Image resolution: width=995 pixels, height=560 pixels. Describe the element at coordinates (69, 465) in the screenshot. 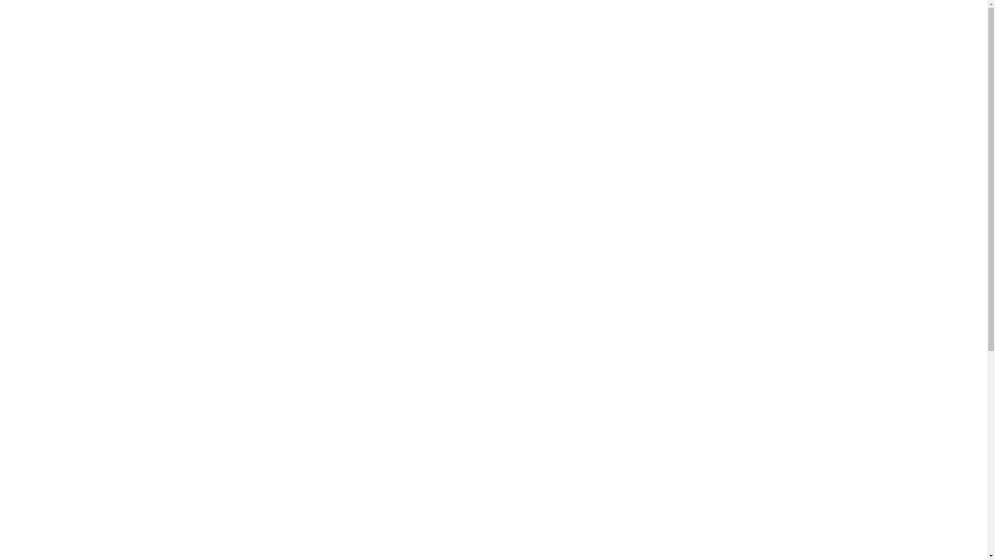

I see `Reserve Today` at that location.